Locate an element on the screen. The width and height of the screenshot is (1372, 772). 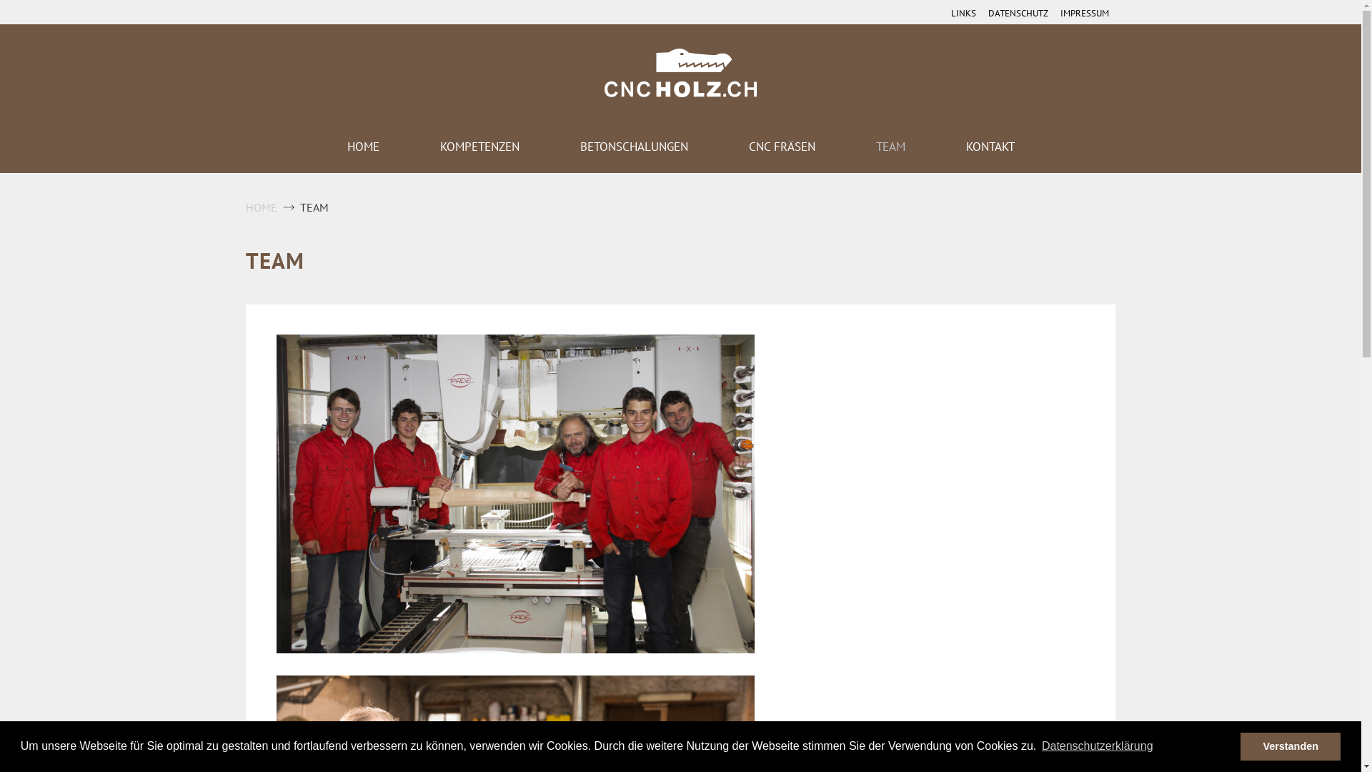
HOME is located at coordinates (262, 207).